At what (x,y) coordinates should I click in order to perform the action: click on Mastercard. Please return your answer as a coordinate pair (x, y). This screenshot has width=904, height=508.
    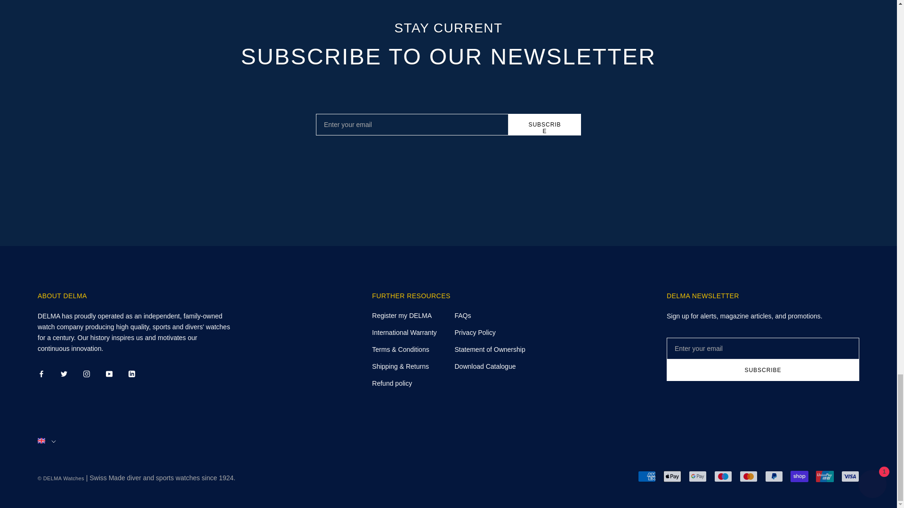
    Looking at the image, I should click on (748, 476).